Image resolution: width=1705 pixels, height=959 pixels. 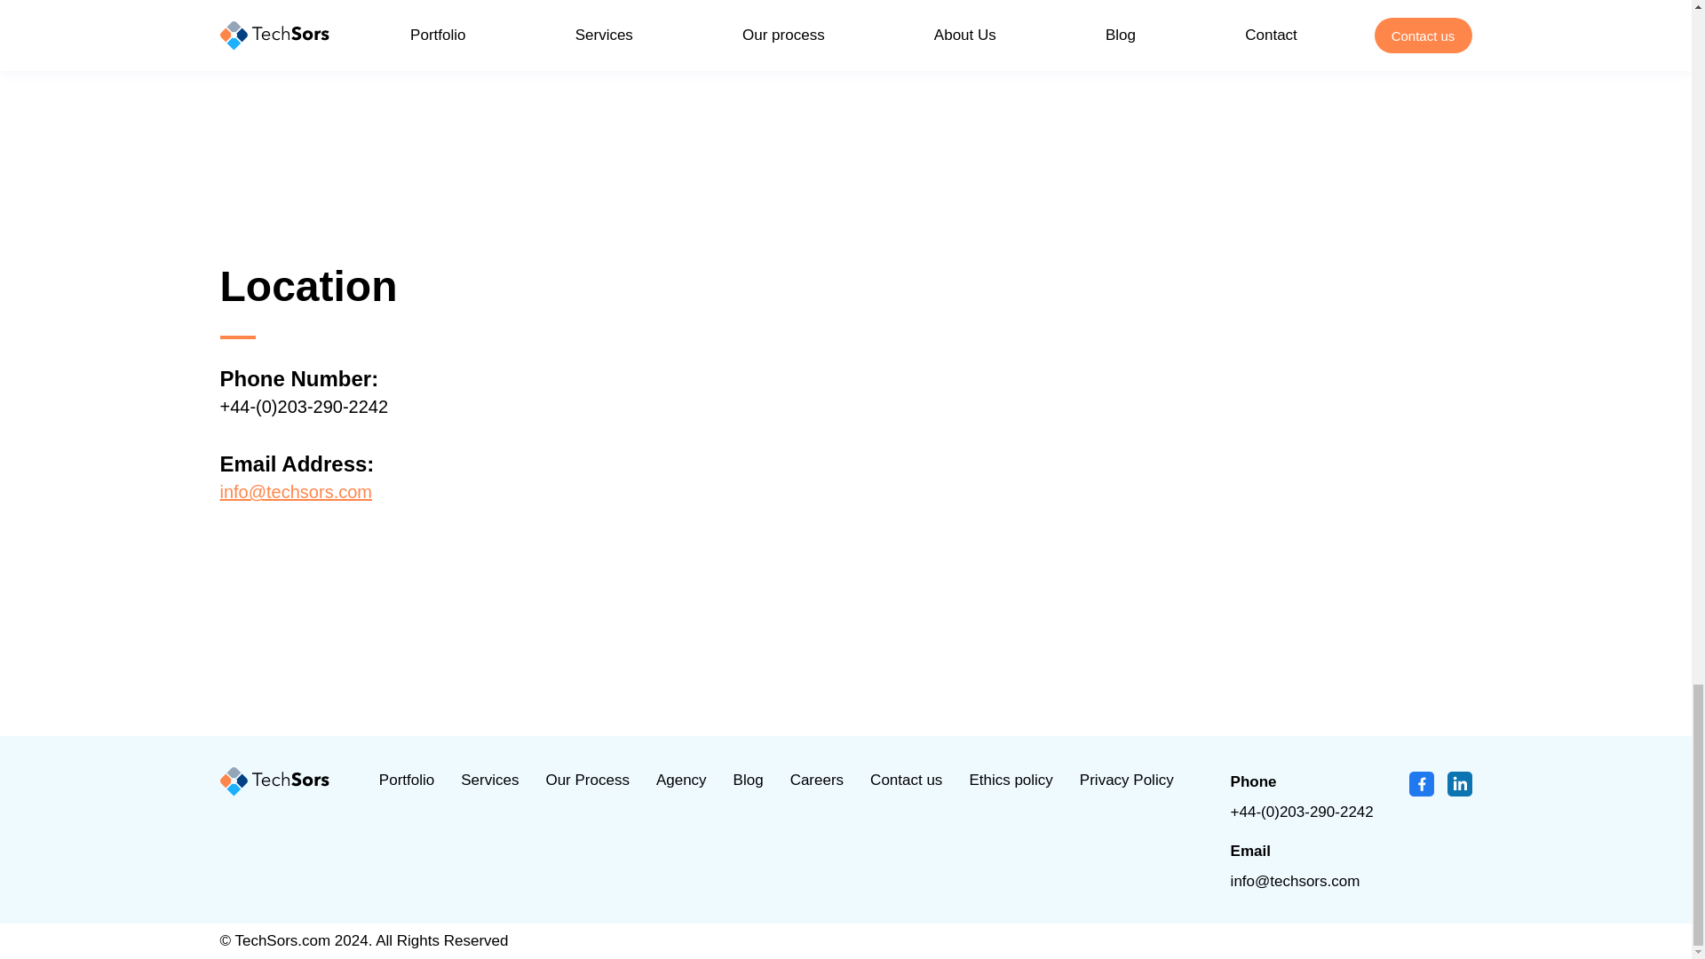 I want to click on Contact us, so click(x=906, y=780).